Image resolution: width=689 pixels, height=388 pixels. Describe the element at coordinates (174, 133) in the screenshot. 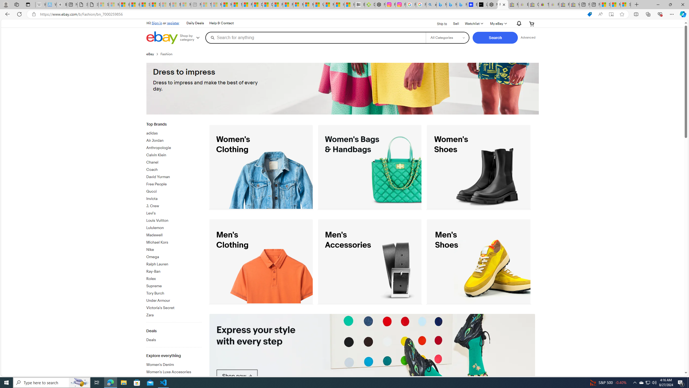

I see `adidas` at that location.